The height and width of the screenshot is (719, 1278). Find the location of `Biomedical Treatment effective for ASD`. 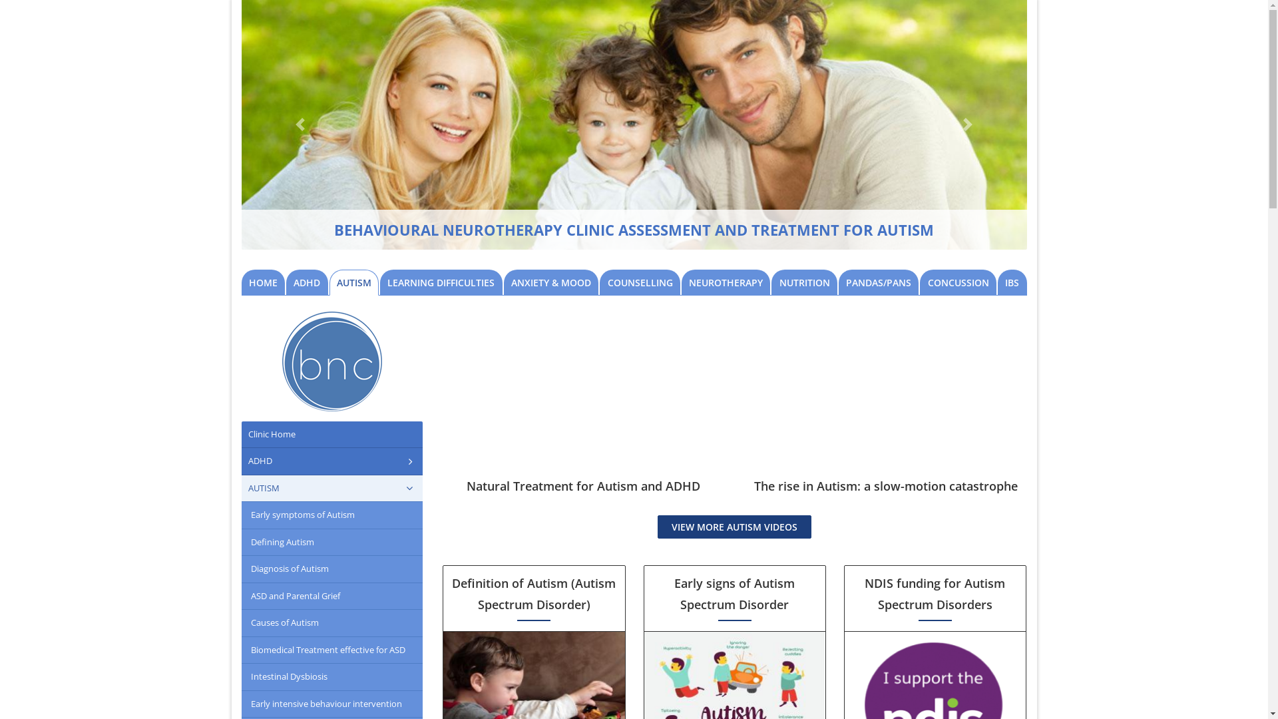

Biomedical Treatment effective for ASD is located at coordinates (331, 650).